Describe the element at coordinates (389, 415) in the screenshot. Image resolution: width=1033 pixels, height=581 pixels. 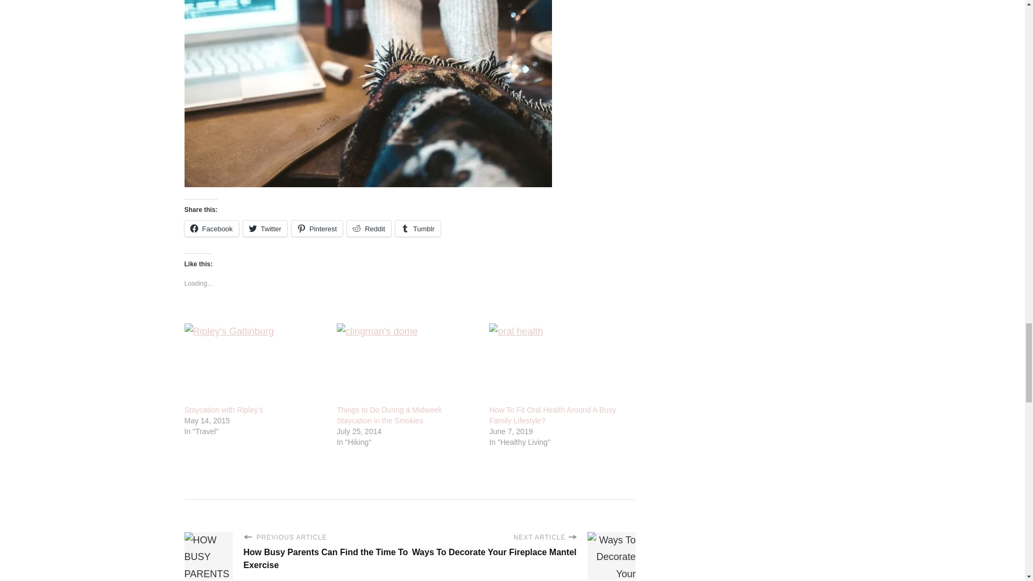
I see `Things to Do During a Midweek Staycation in the Smokies` at that location.